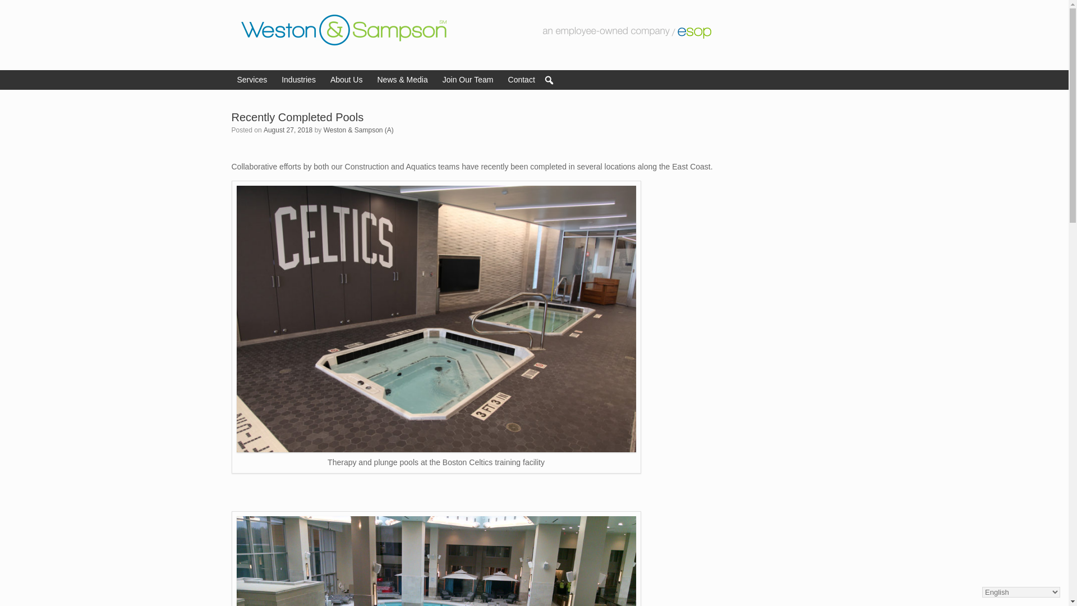 The height and width of the screenshot is (606, 1077). Describe the element at coordinates (254, 80) in the screenshot. I see `Services` at that location.